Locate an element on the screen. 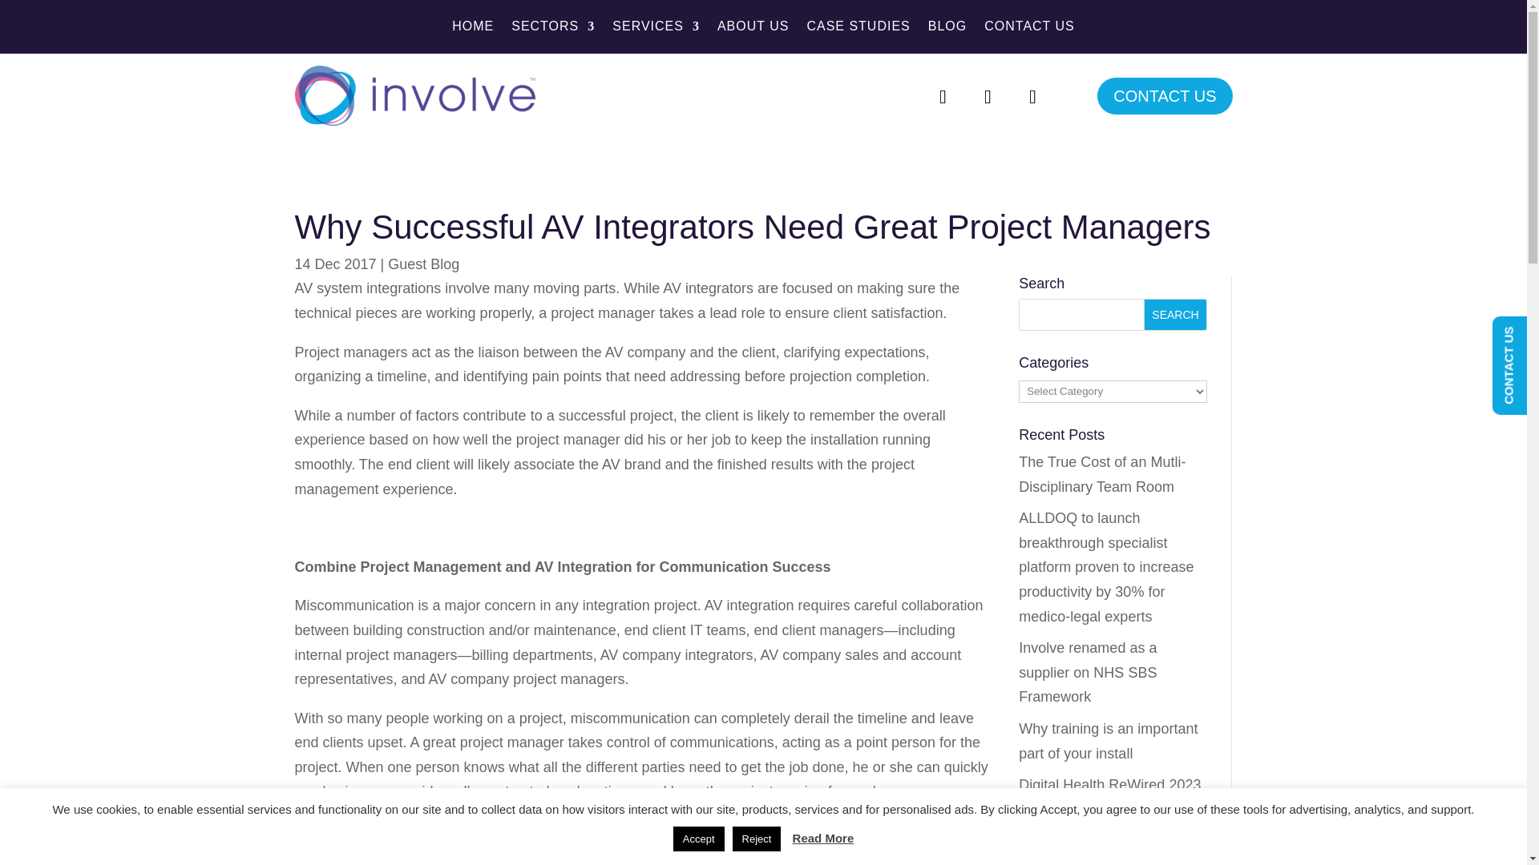  Involve is located at coordinates (415, 95).